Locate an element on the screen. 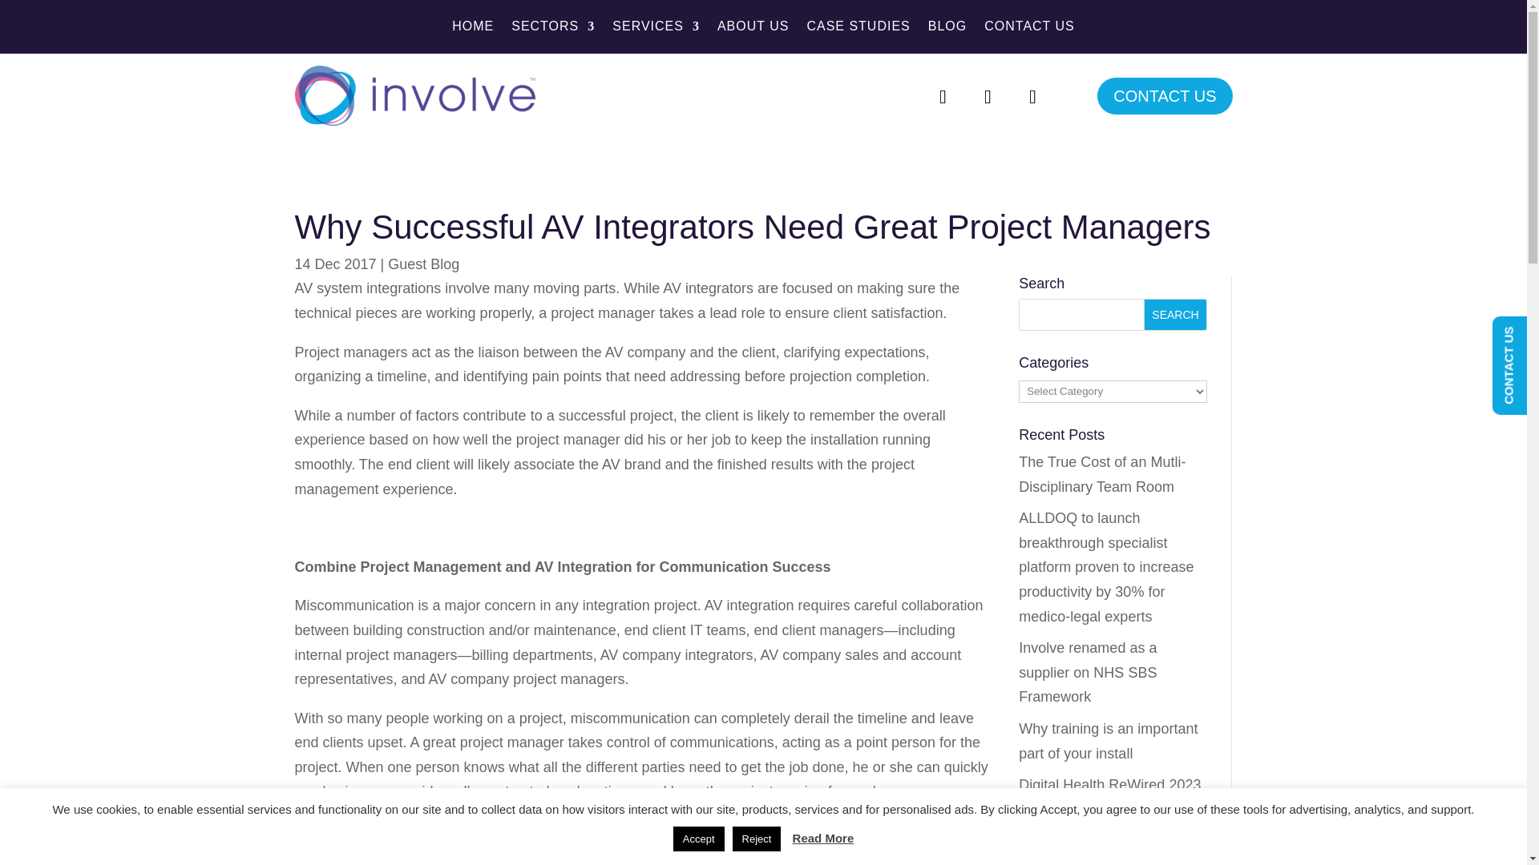  Involve is located at coordinates (415, 95).